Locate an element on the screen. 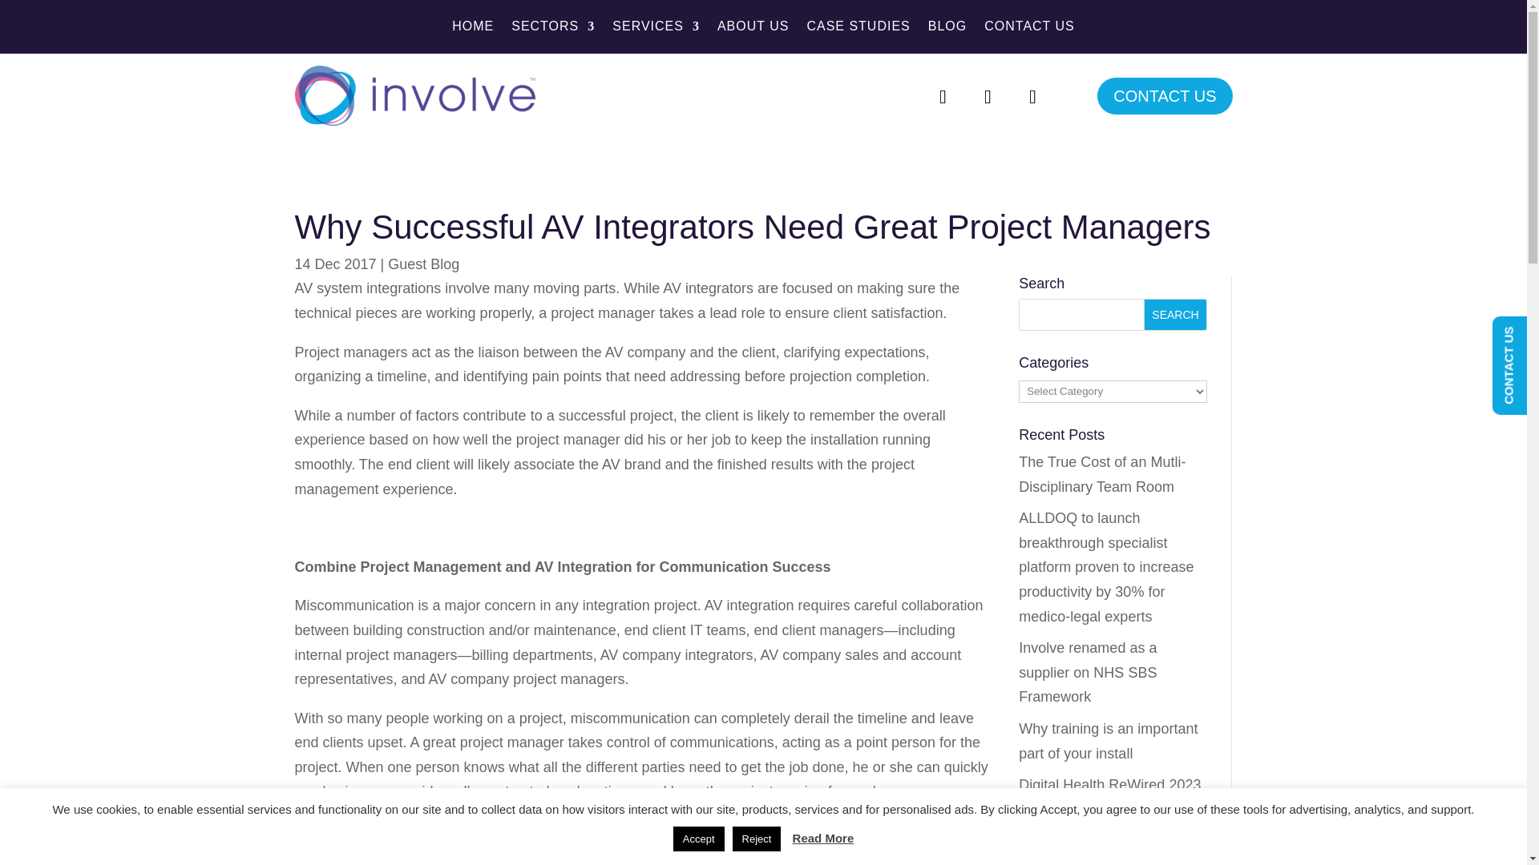  Involve is located at coordinates (415, 95).